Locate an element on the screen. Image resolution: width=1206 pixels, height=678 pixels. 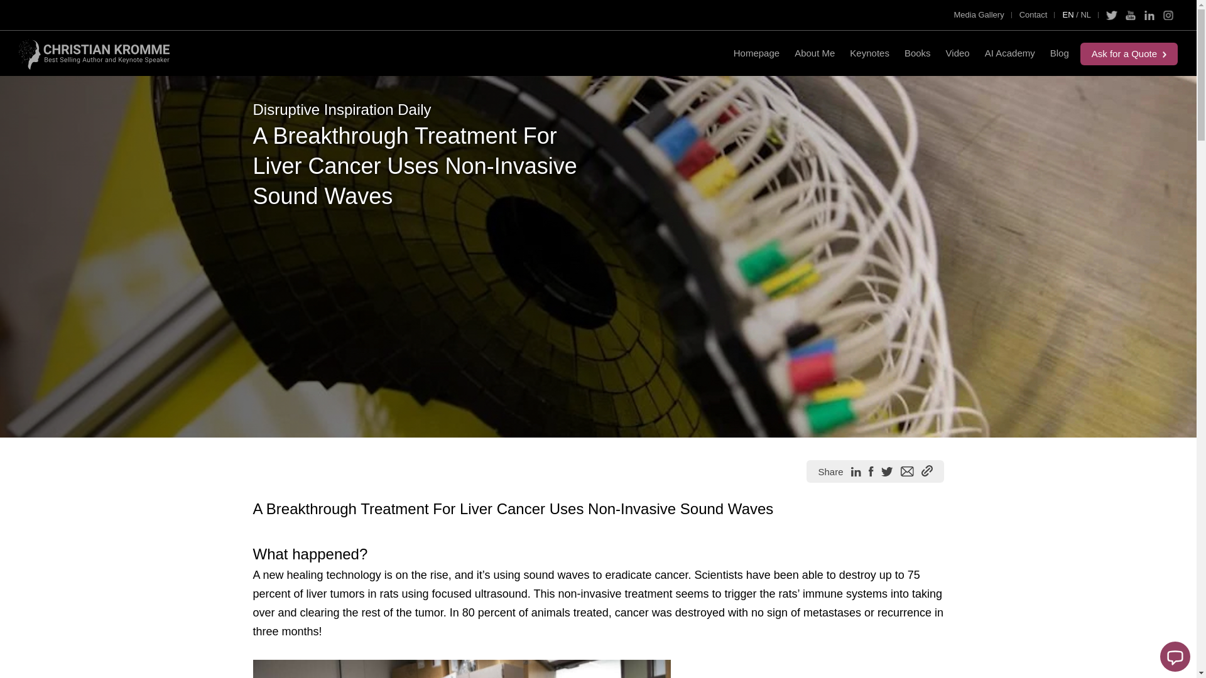
Ask for a Quote is located at coordinates (1129, 54).